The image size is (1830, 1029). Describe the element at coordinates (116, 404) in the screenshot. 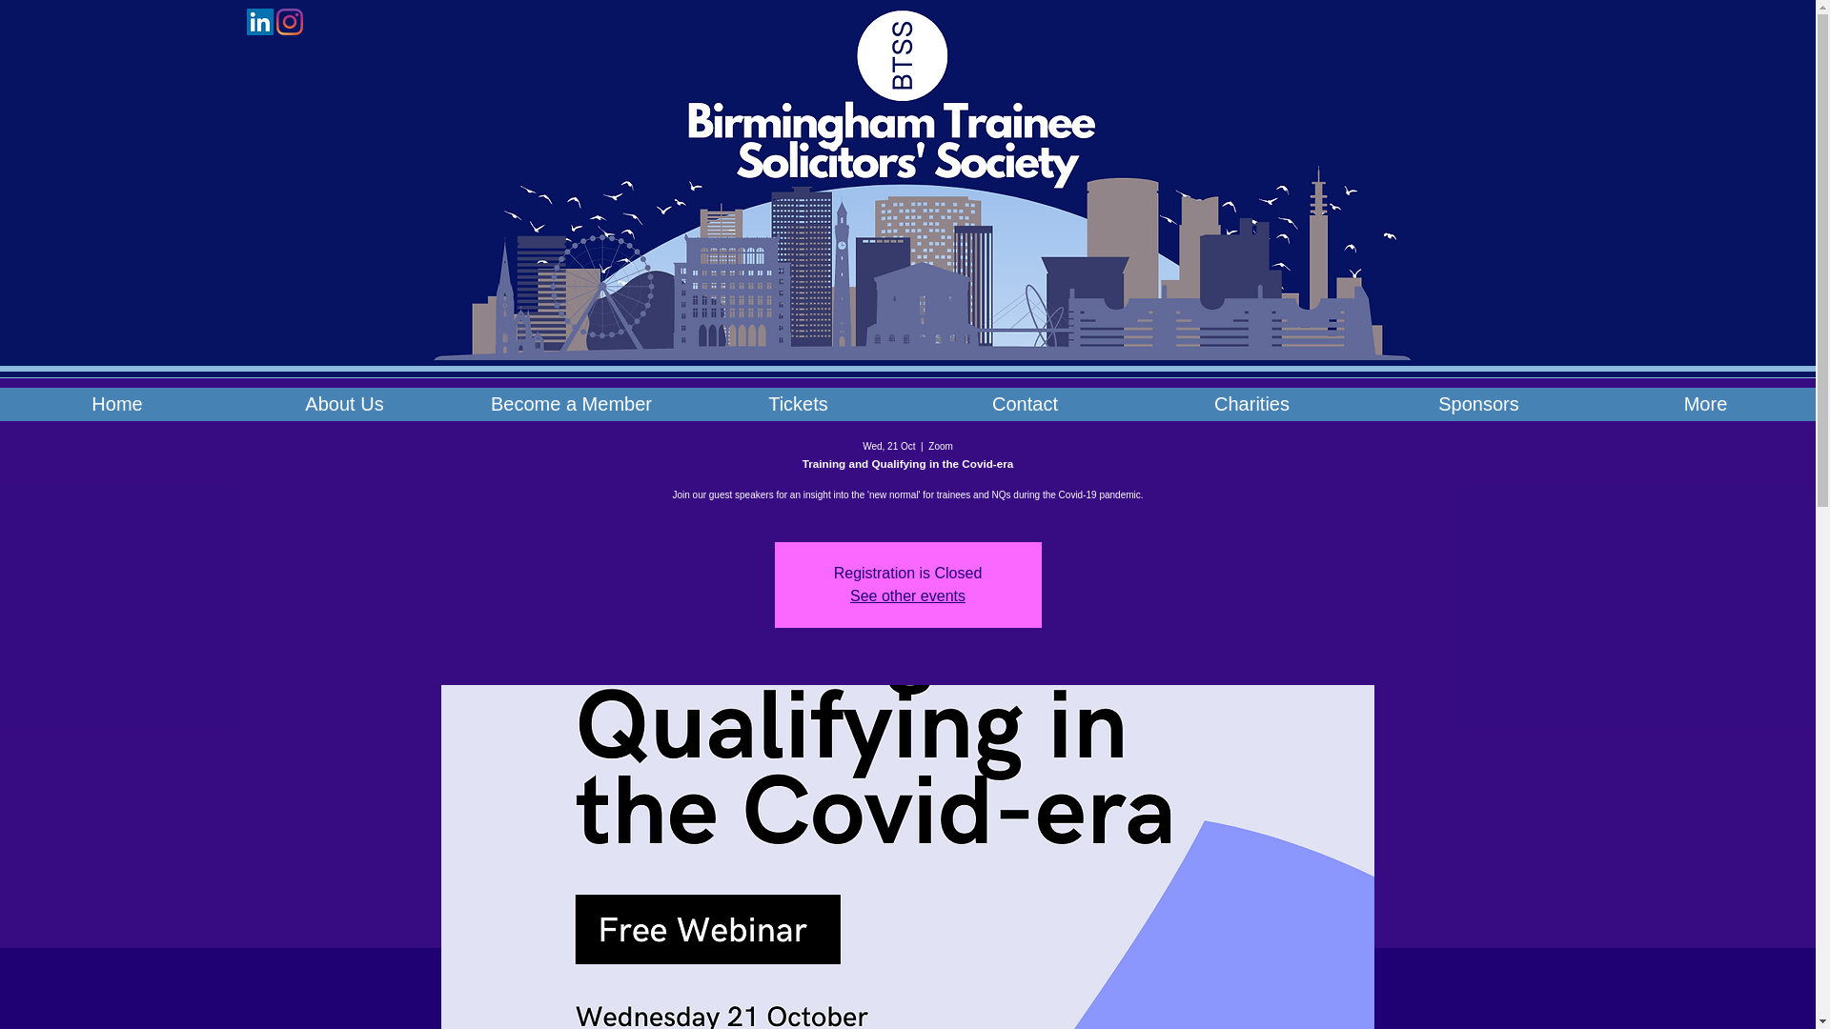

I see `Home` at that location.